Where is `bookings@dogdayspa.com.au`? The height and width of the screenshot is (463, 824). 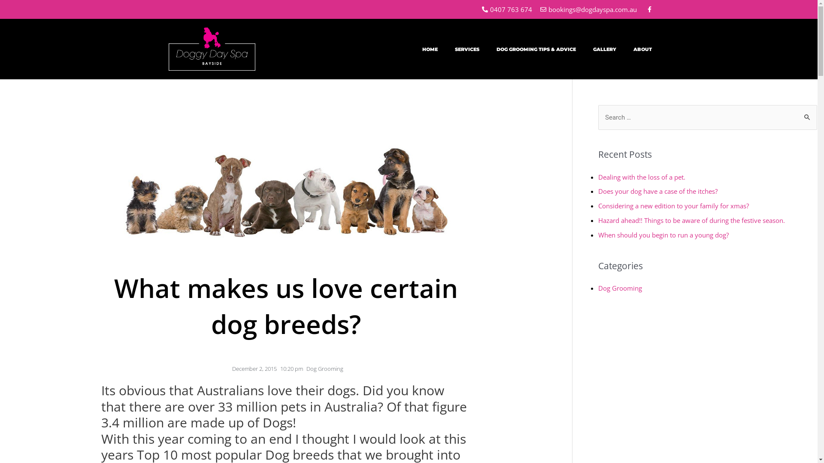
bookings@dogdayspa.com.au is located at coordinates (588, 9).